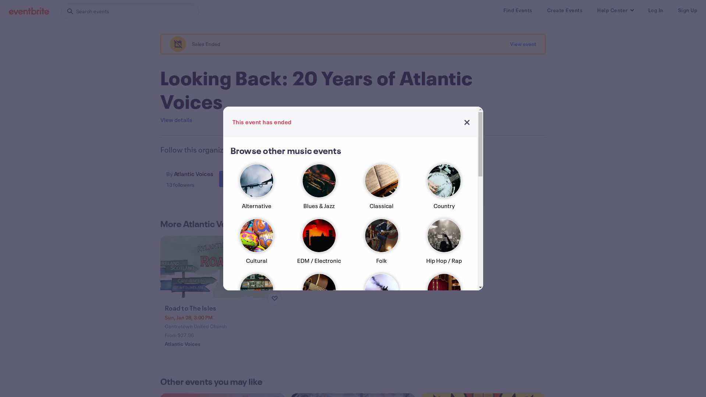  Describe the element at coordinates (444, 245) in the screenshot. I see `Hip Hop / Rap` at that location.